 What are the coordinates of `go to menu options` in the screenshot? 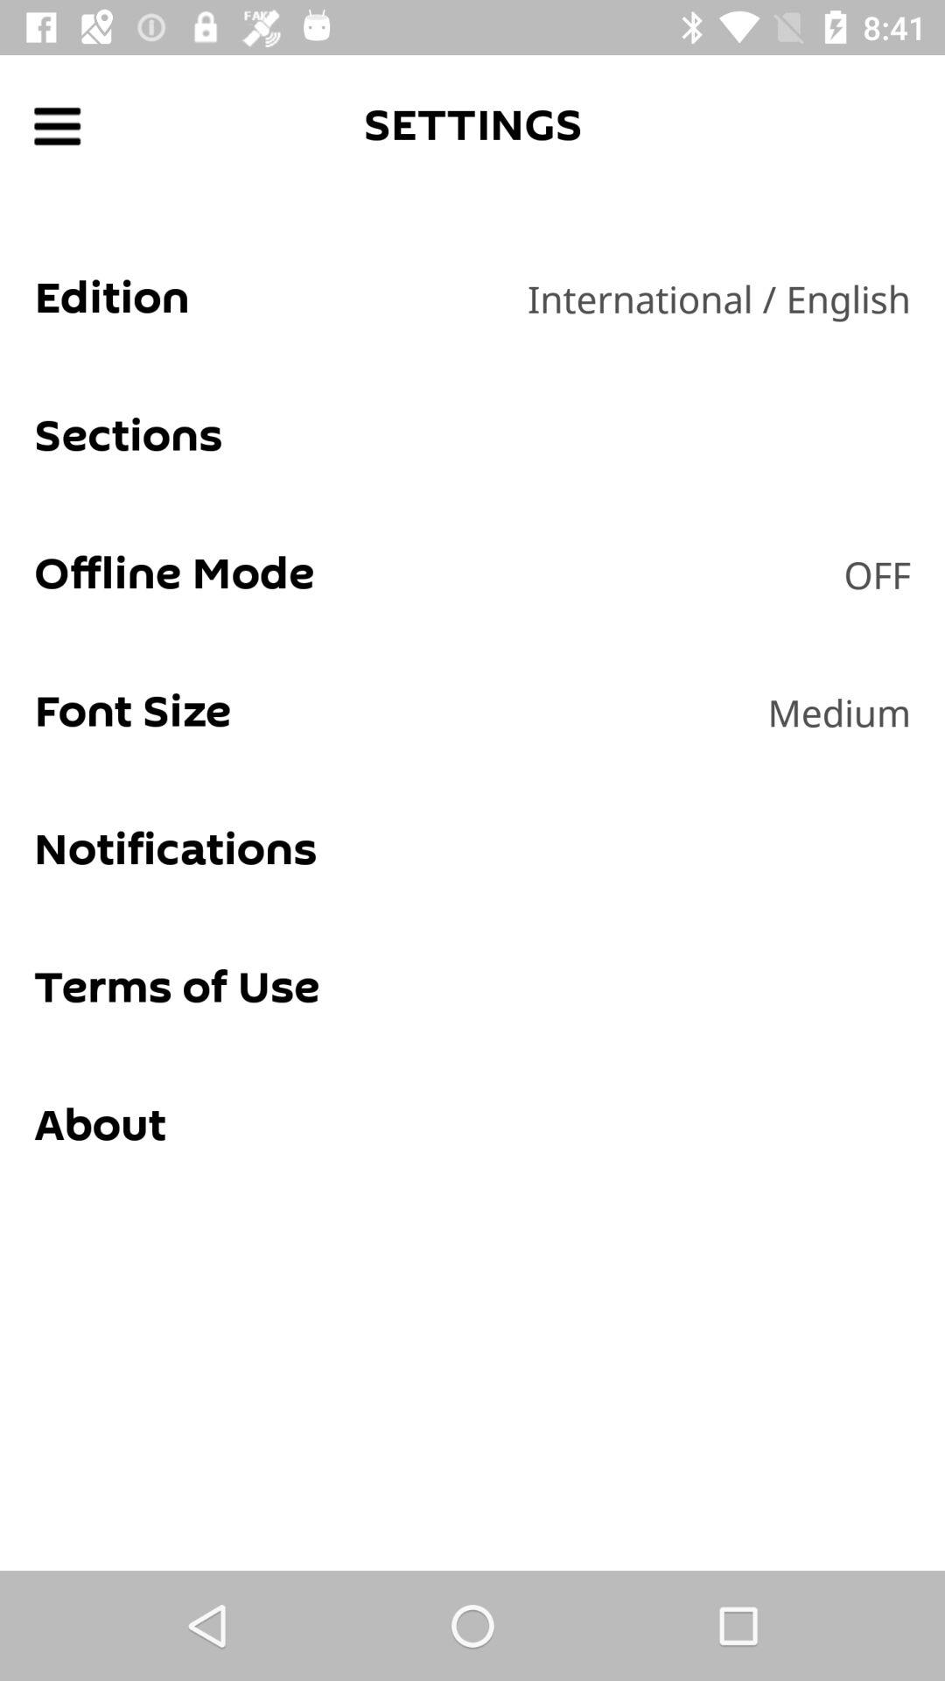 It's located at (58, 126).